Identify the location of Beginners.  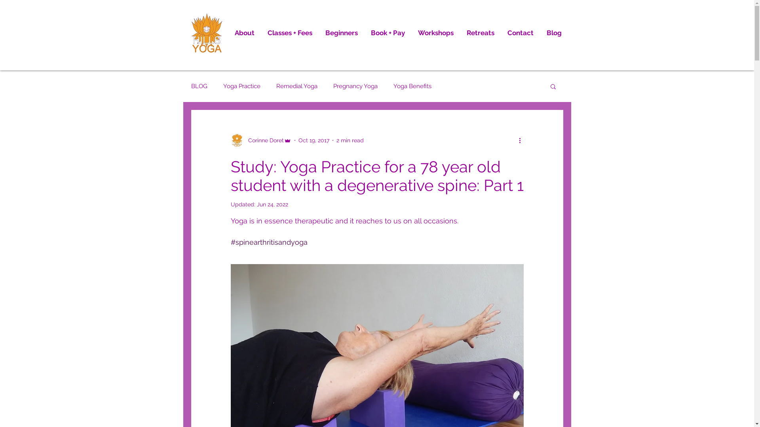
(342, 33).